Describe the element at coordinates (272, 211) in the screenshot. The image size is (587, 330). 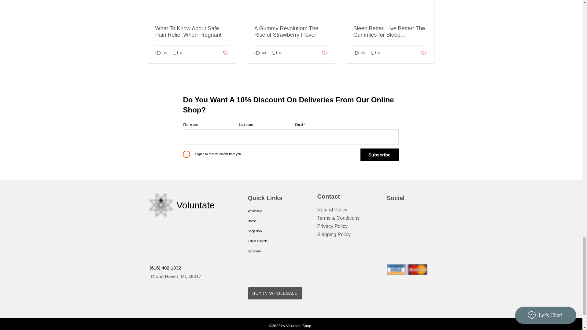
I see `Wholesale` at that location.